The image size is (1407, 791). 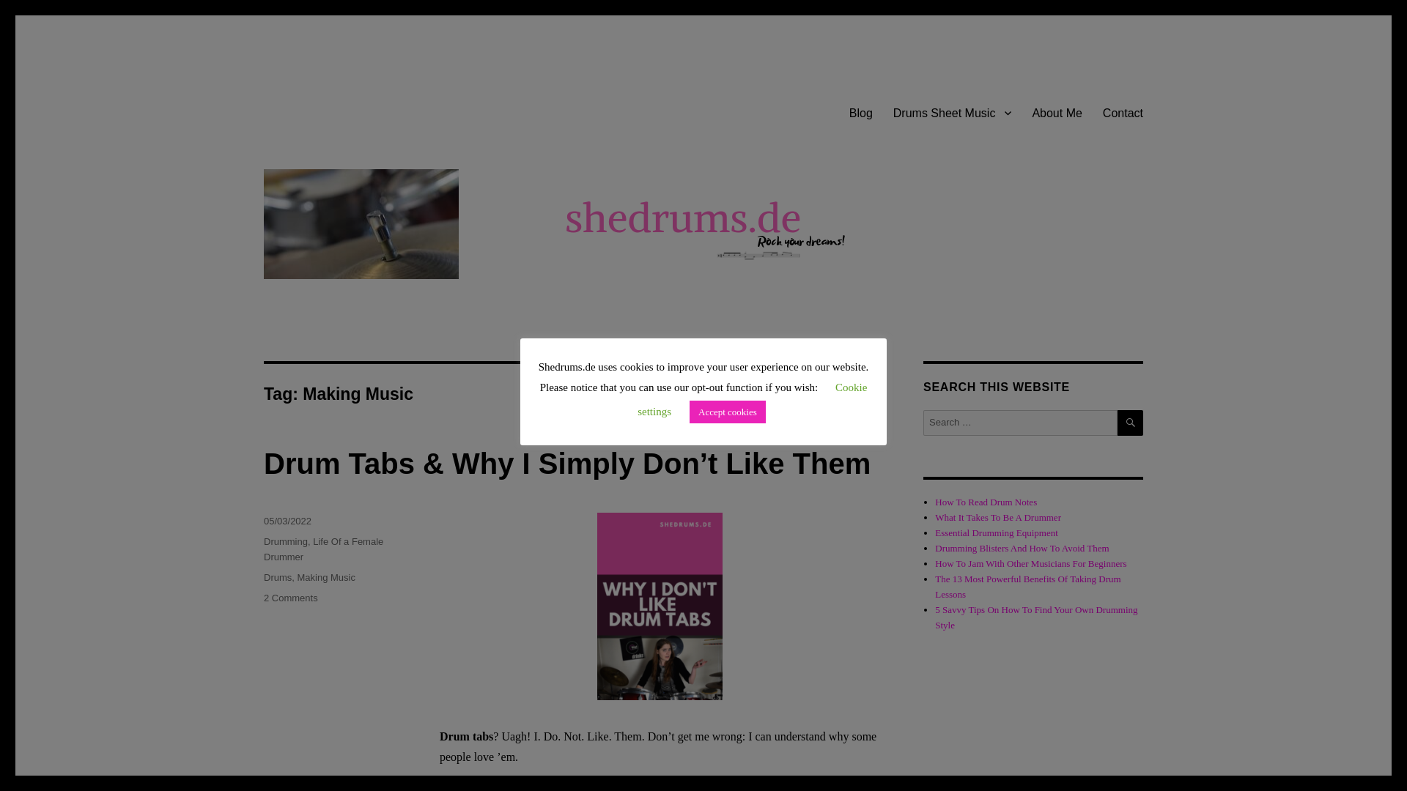 What do you see at coordinates (323, 549) in the screenshot?
I see `Life Of a Female Drummer` at bounding box center [323, 549].